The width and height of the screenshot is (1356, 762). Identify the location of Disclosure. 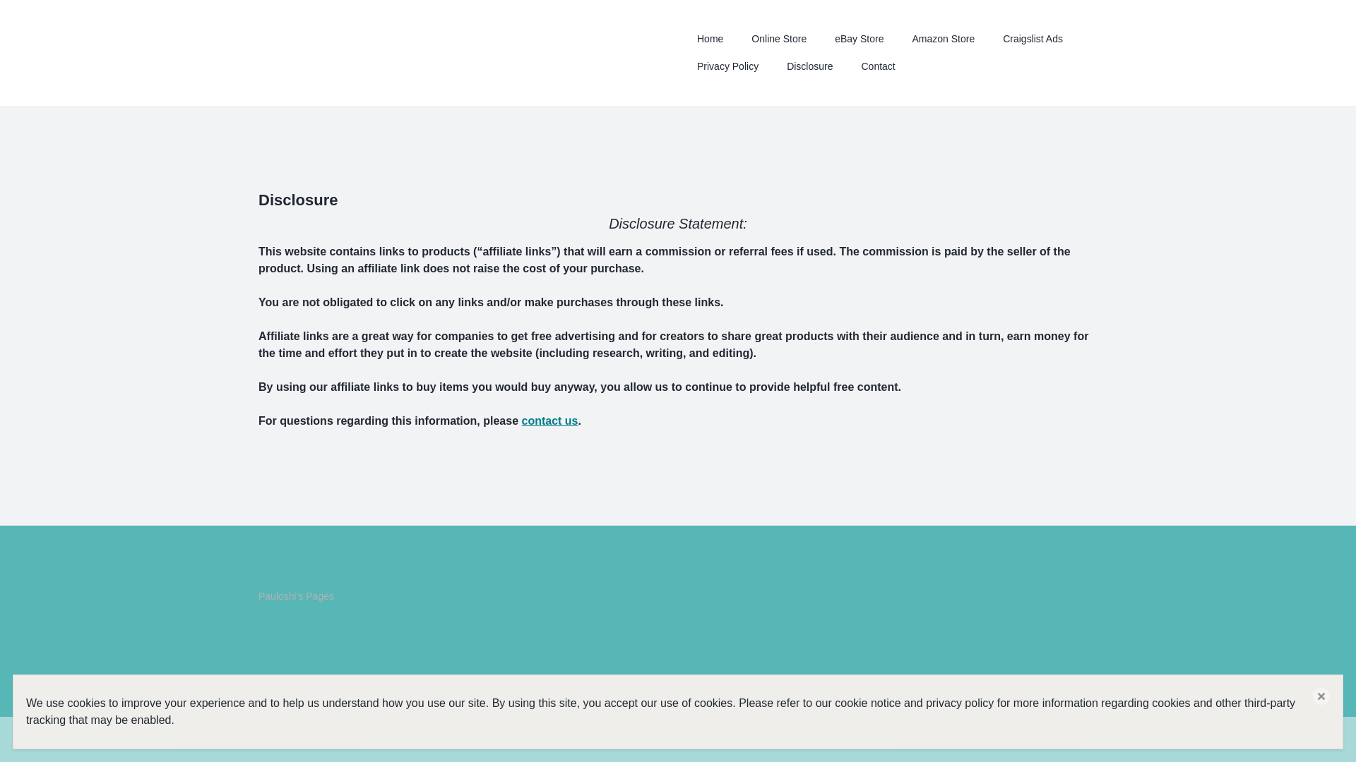
(809, 66).